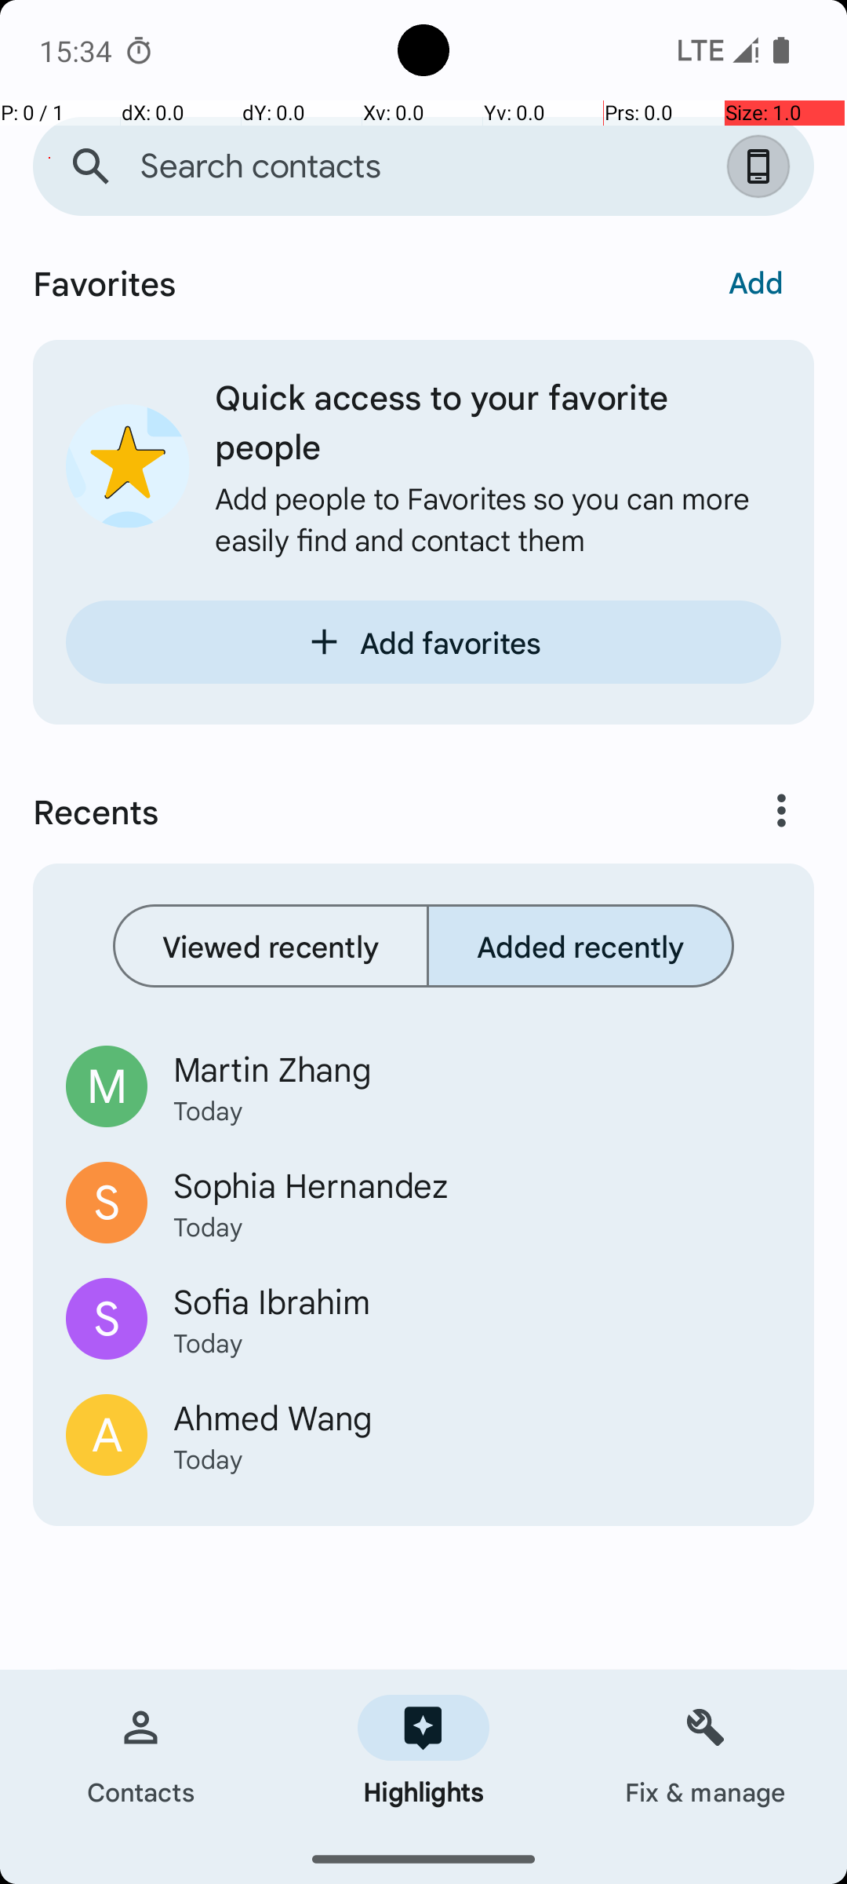  Describe the element at coordinates (498, 518) in the screenshot. I see `Add people to Favorites so you can more easily find and contact them` at that location.